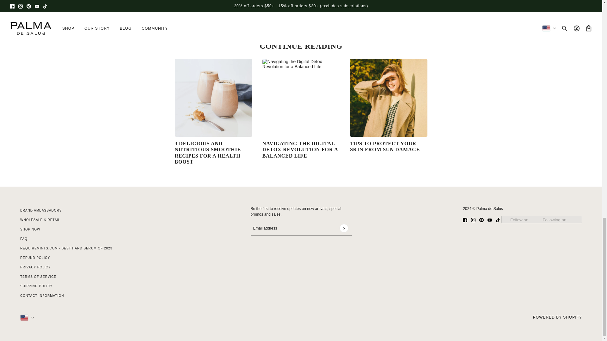 The width and height of the screenshot is (607, 341). I want to click on NAVIGATING THE DIGITAL DETOX REVOLUTION FOR A BALANCED LIFE, so click(300, 150).